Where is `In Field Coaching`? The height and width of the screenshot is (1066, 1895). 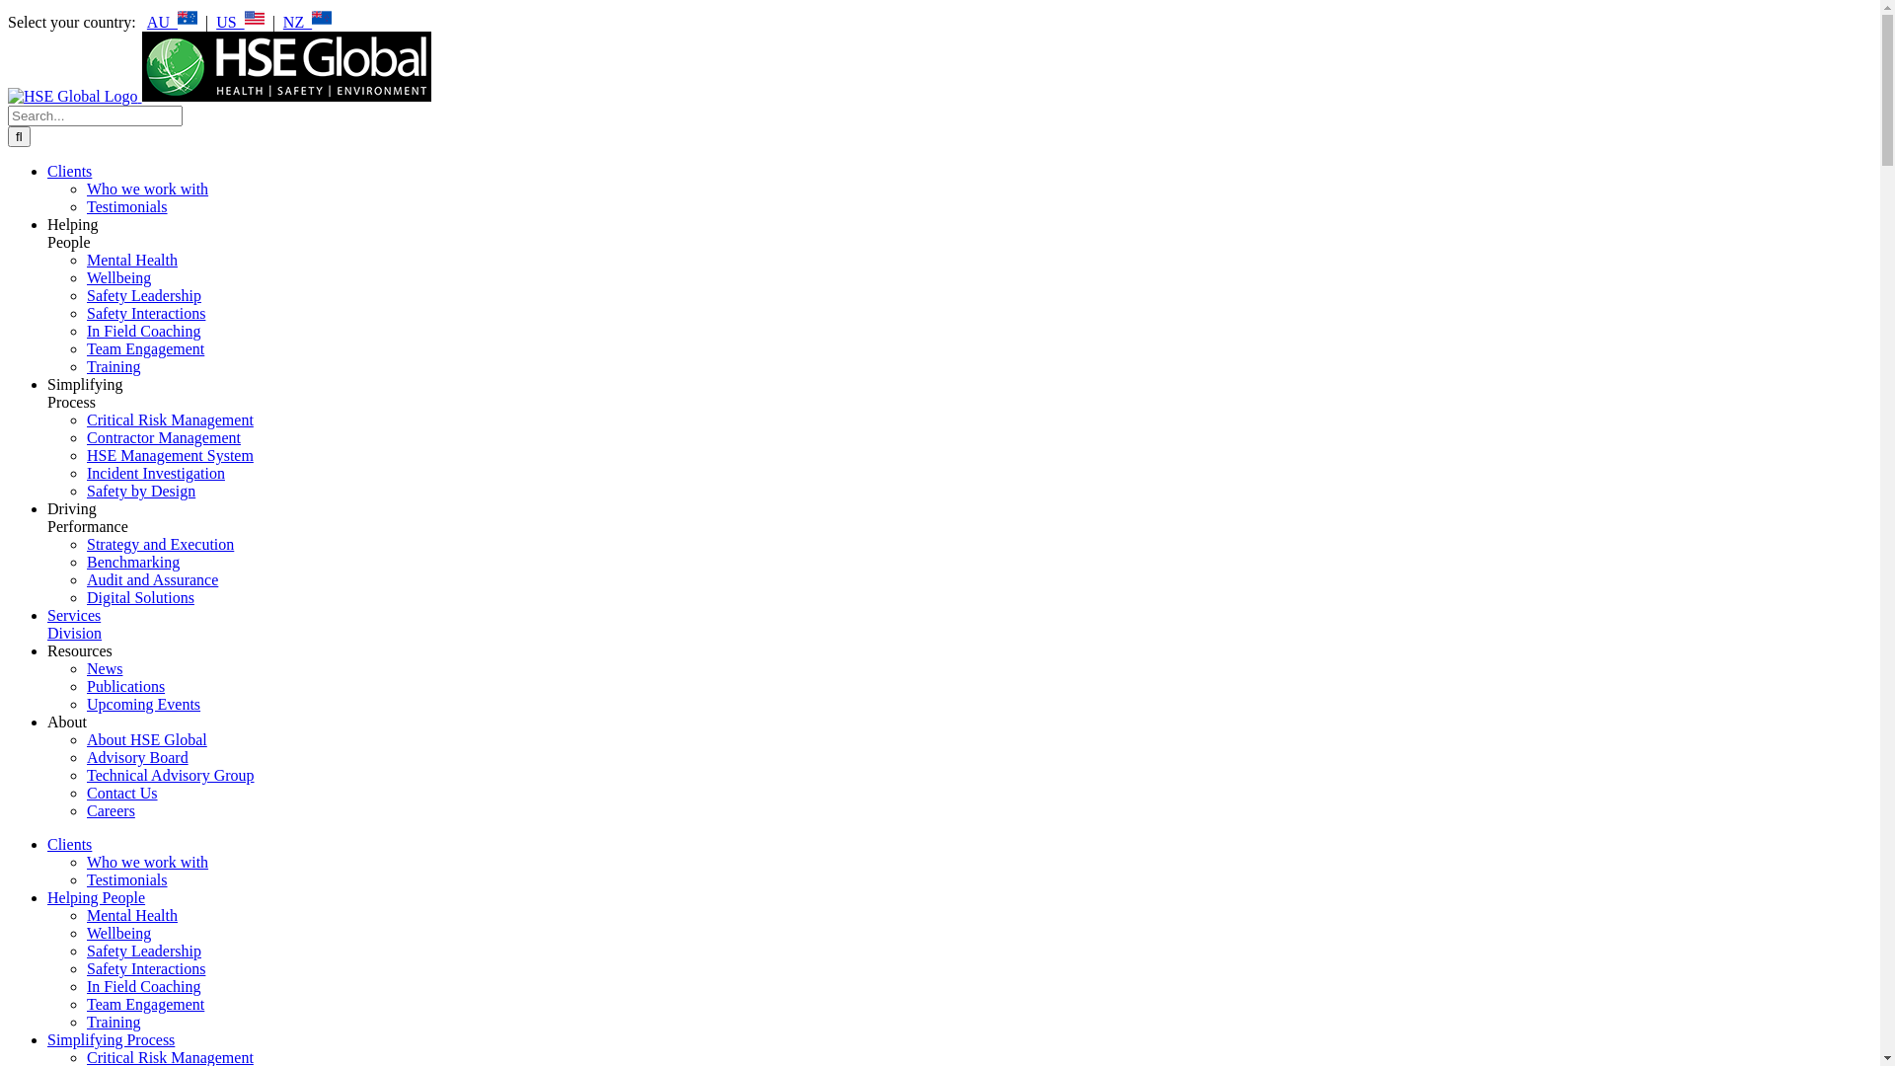
In Field Coaching is located at coordinates (144, 332).